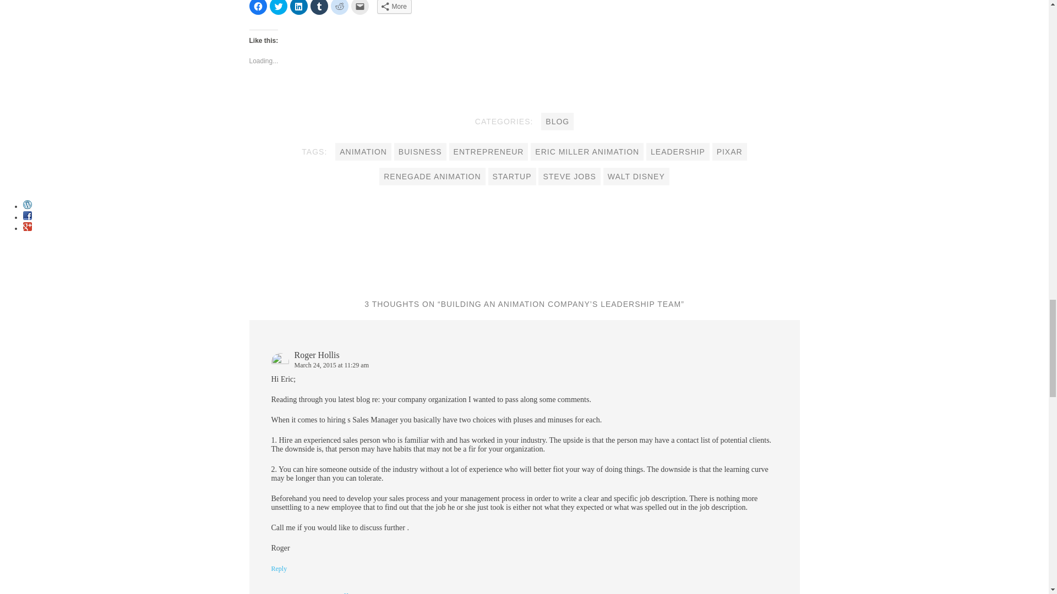 This screenshot has width=1057, height=594. Describe the element at coordinates (512, 176) in the screenshot. I see `STARTUP` at that location.